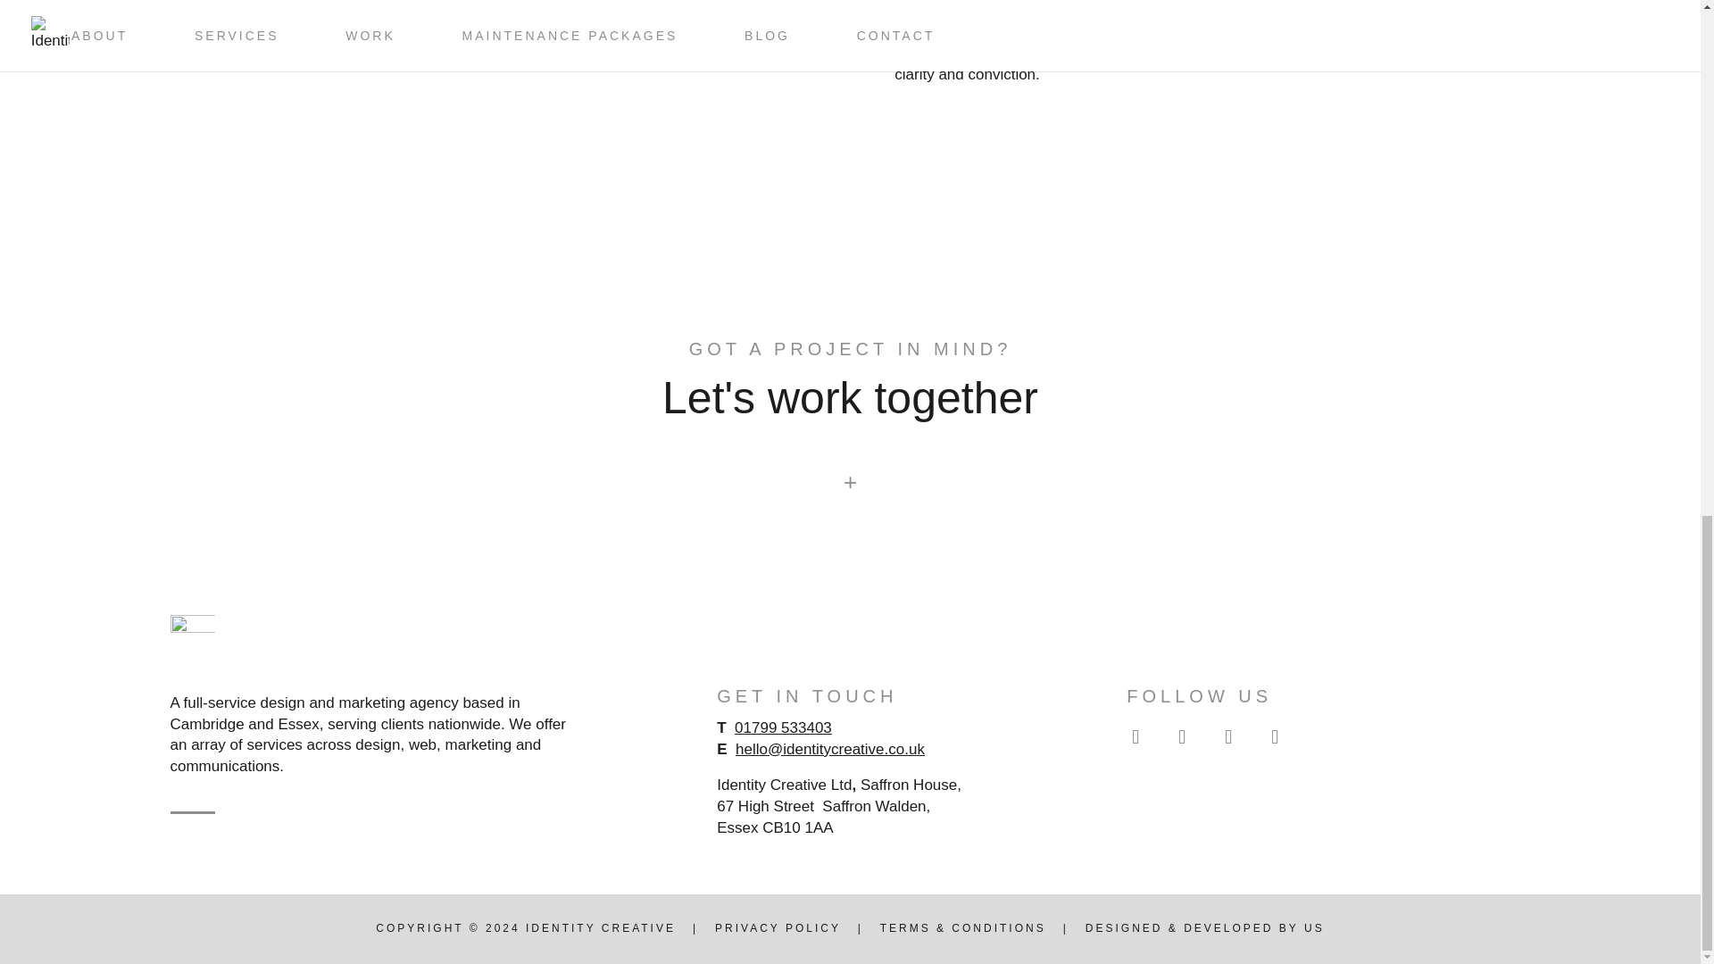 This screenshot has width=1714, height=964. What do you see at coordinates (1136, 736) in the screenshot?
I see `Follow on Instagram` at bounding box center [1136, 736].